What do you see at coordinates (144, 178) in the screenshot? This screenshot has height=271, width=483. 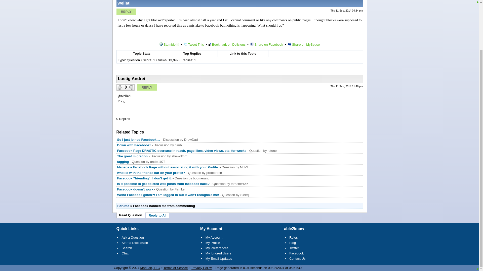 I see `Facebook "friending": I don't get it.` at bounding box center [144, 178].